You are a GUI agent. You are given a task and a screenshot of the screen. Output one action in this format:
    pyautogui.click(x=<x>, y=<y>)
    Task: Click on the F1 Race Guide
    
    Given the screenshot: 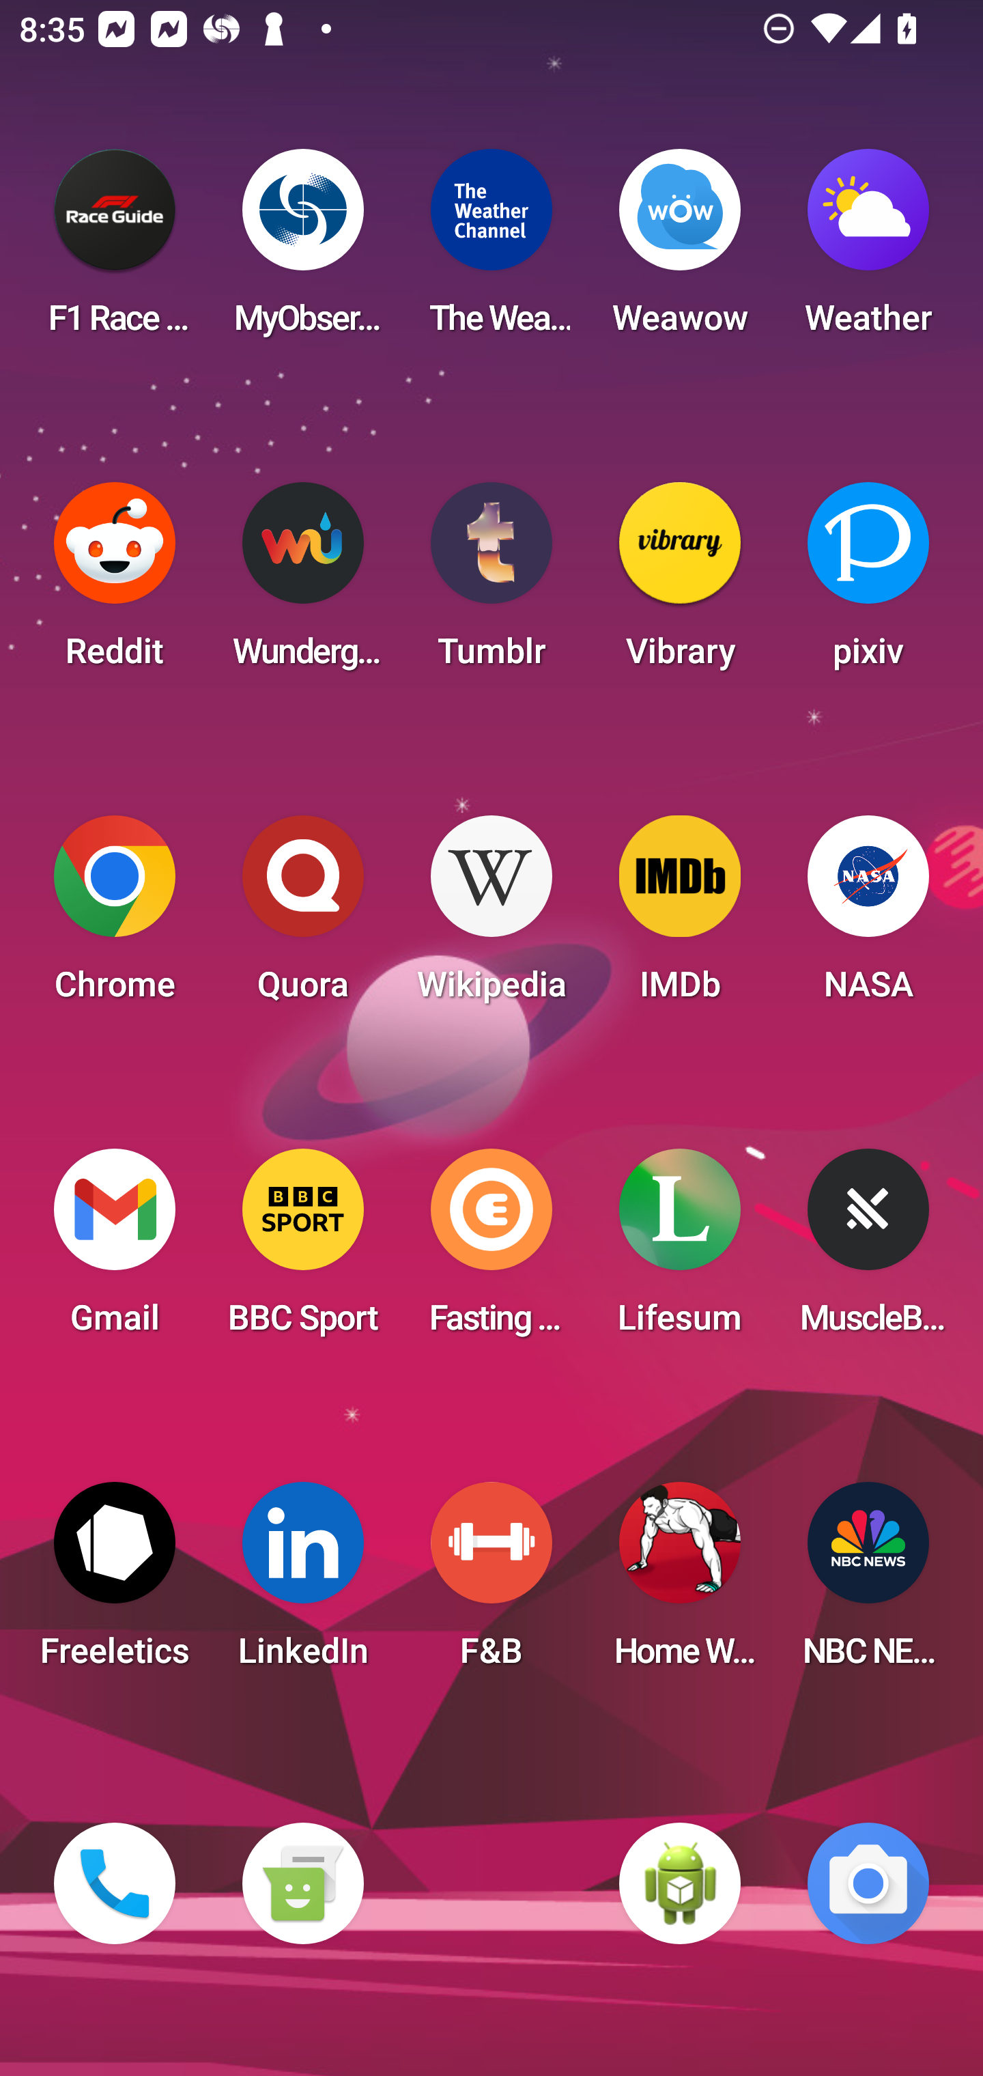 What is the action you would take?
    pyautogui.click(x=115, y=250)
    